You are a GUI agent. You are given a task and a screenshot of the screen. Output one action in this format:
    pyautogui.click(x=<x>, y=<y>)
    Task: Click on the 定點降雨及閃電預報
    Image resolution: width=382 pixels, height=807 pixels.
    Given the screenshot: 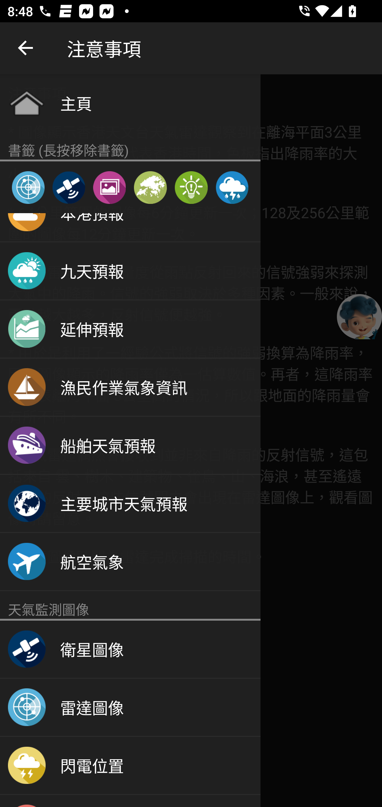 What is the action you would take?
    pyautogui.click(x=232, y=187)
    